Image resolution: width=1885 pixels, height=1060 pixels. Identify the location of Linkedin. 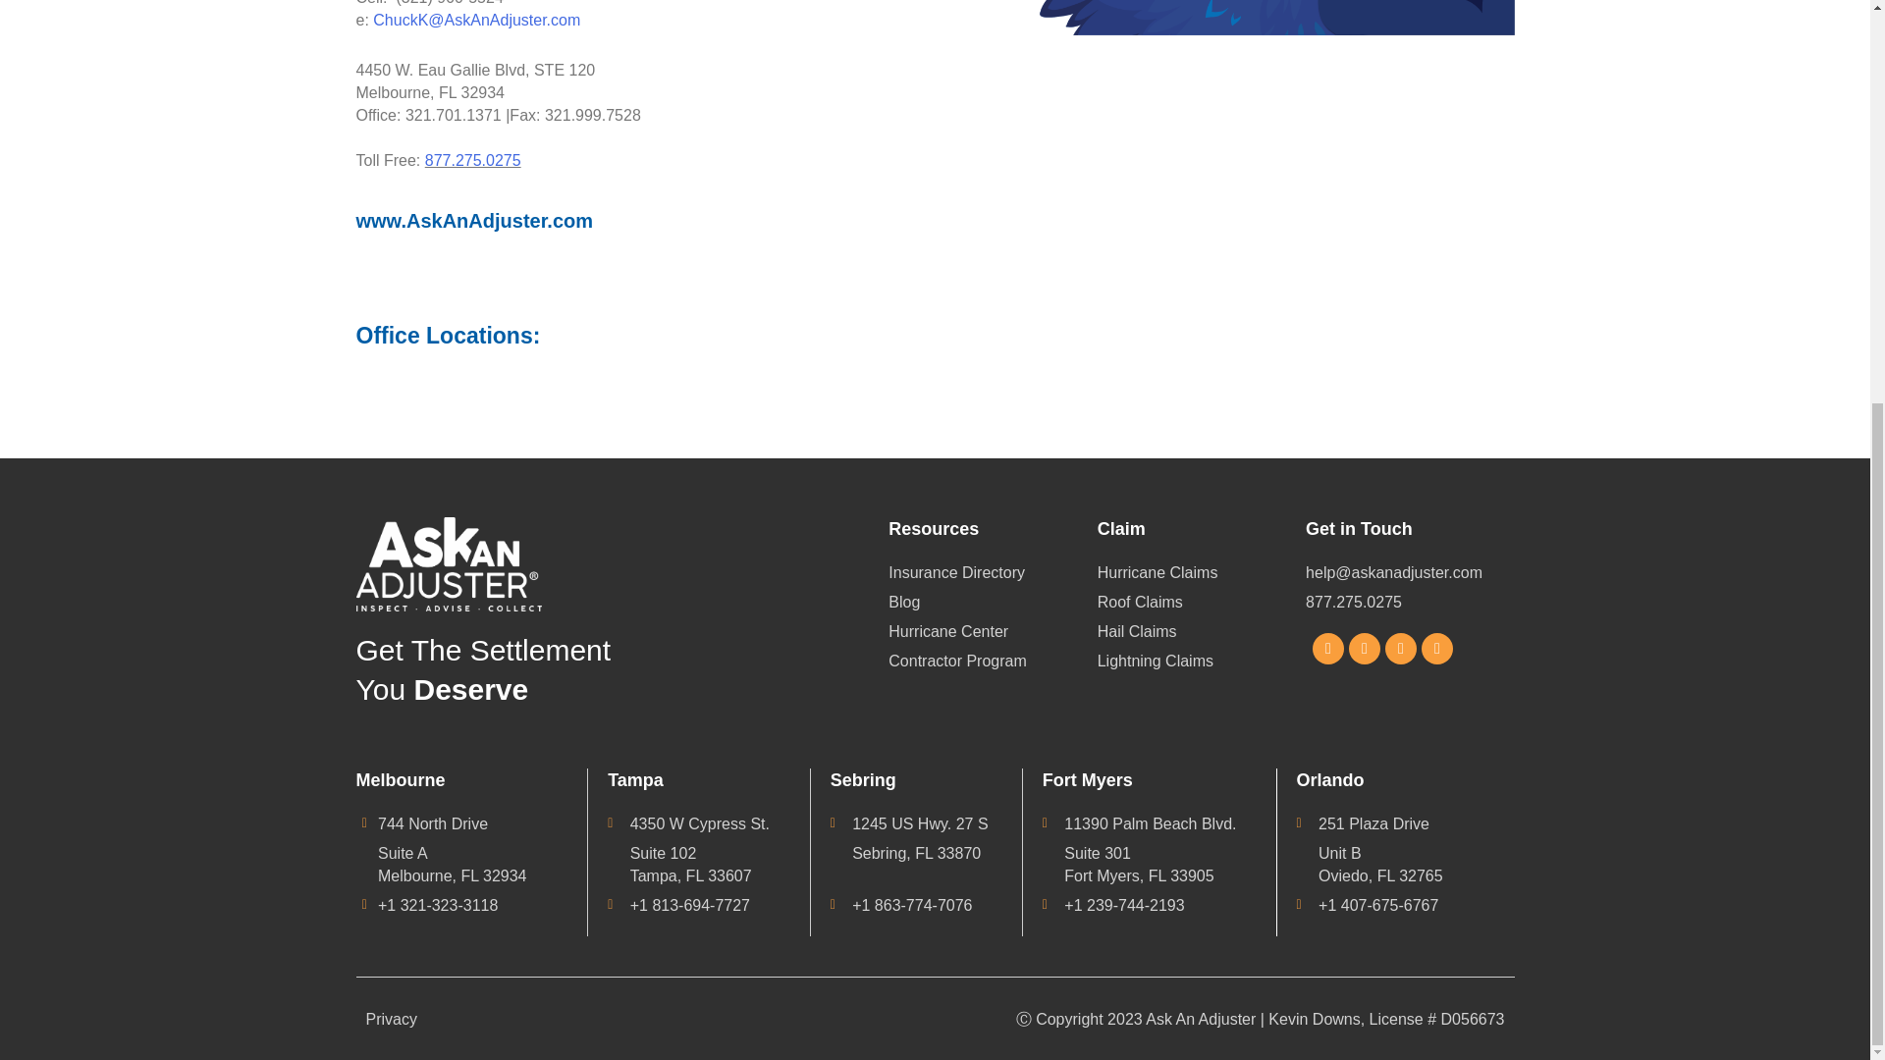
(1401, 648).